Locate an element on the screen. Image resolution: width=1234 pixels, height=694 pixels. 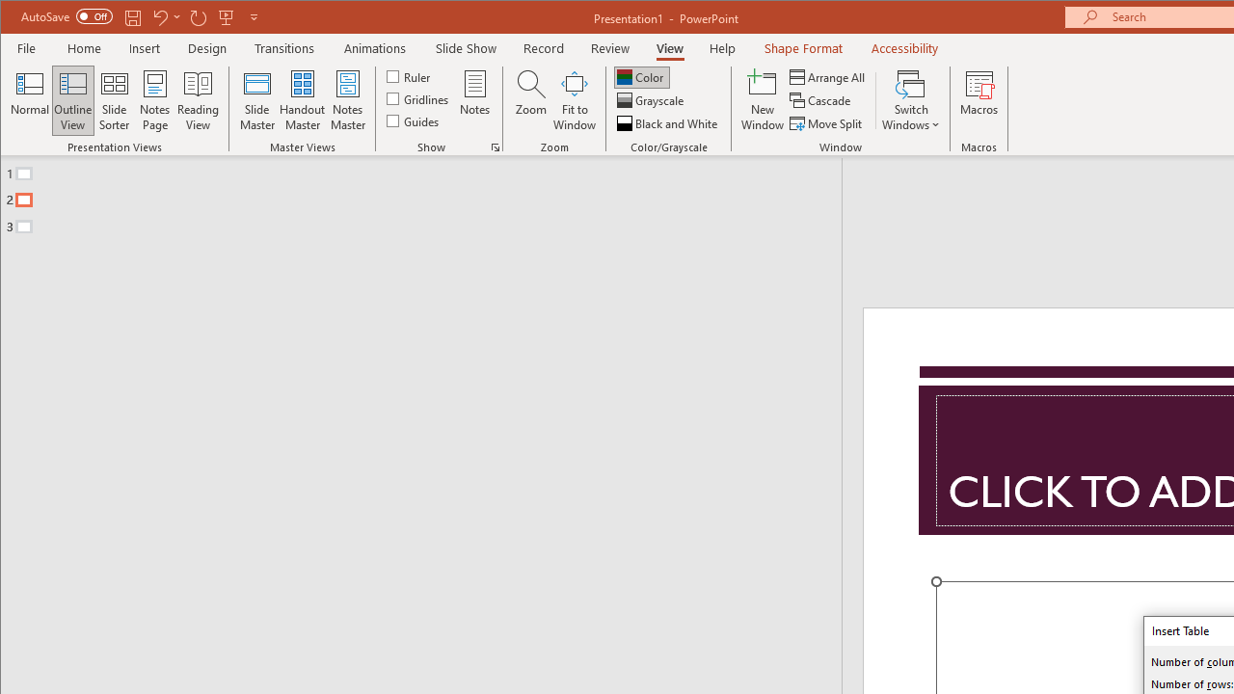
Notes is located at coordinates (475, 100).